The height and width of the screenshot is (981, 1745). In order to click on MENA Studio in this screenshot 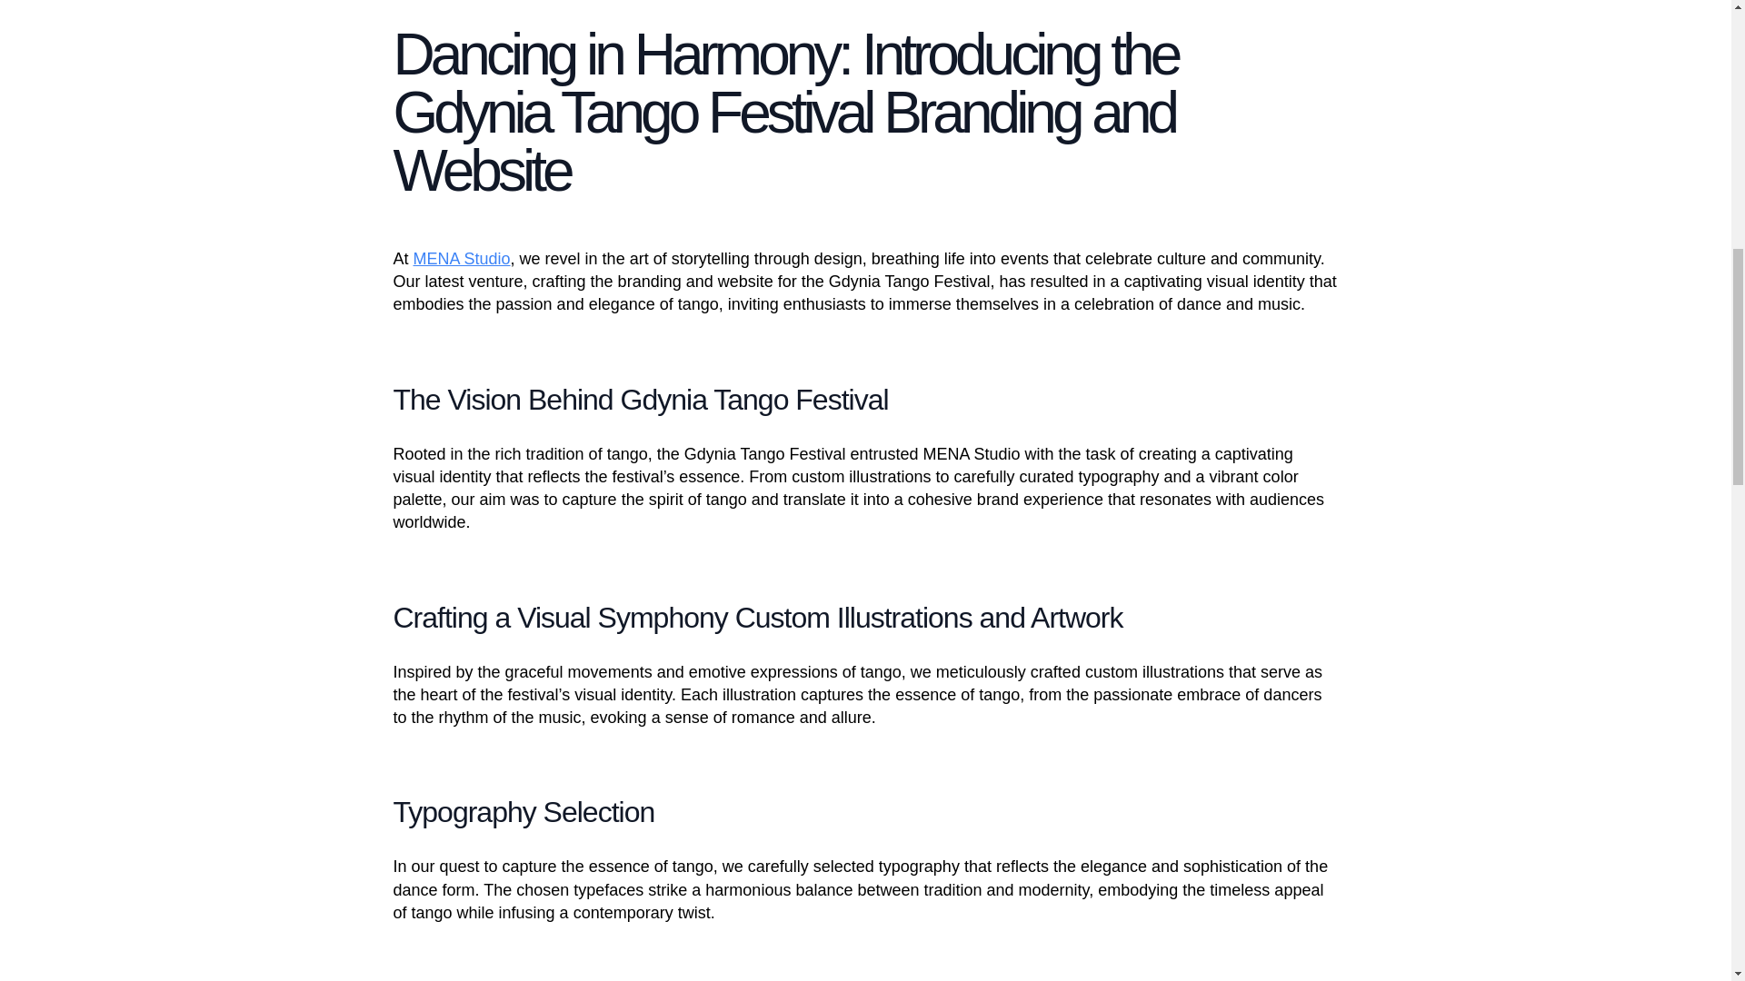, I will do `click(462, 258)`.